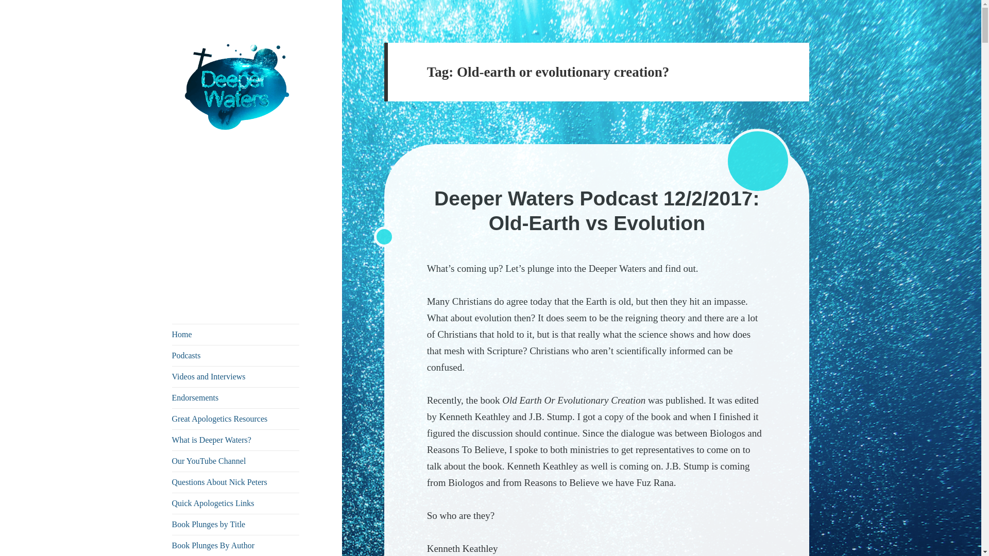 Image resolution: width=989 pixels, height=556 pixels. What do you see at coordinates (236, 376) in the screenshot?
I see `Videos and Interviews` at bounding box center [236, 376].